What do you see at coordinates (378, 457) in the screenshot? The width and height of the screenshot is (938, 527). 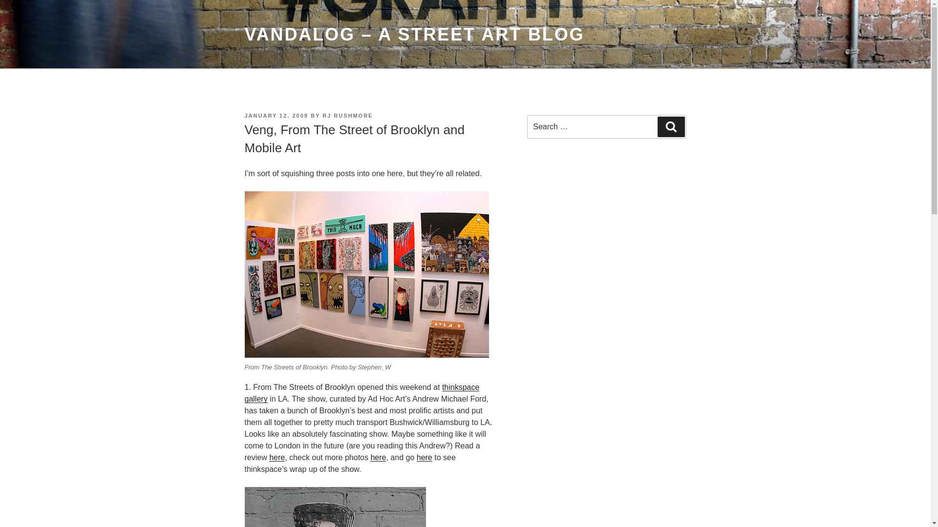 I see `here` at bounding box center [378, 457].